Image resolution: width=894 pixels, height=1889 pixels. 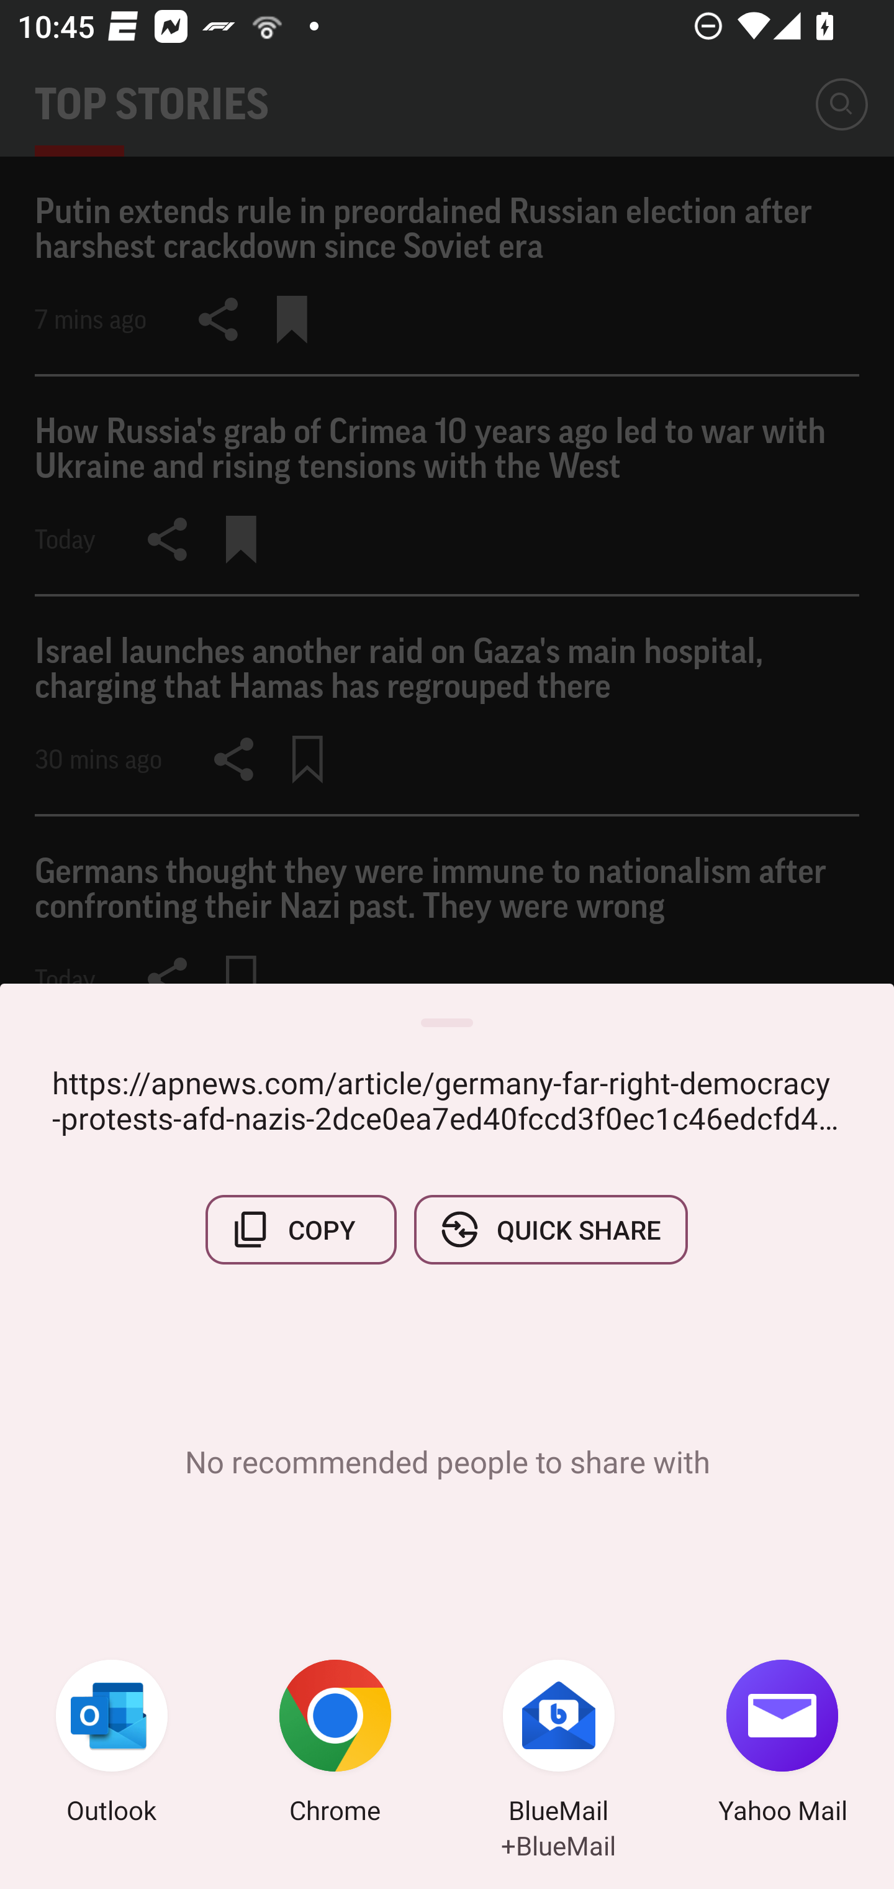 What do you see at coordinates (112, 1745) in the screenshot?
I see `Outlook` at bounding box center [112, 1745].